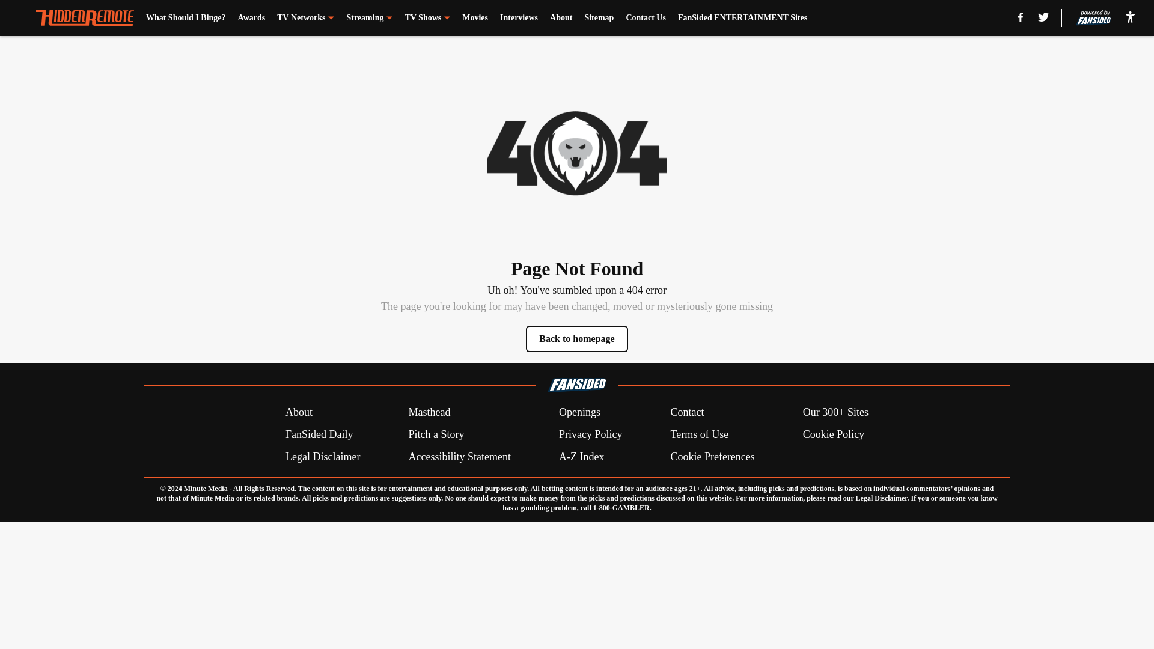 This screenshot has height=649, width=1154. I want to click on Contact Us, so click(646, 18).